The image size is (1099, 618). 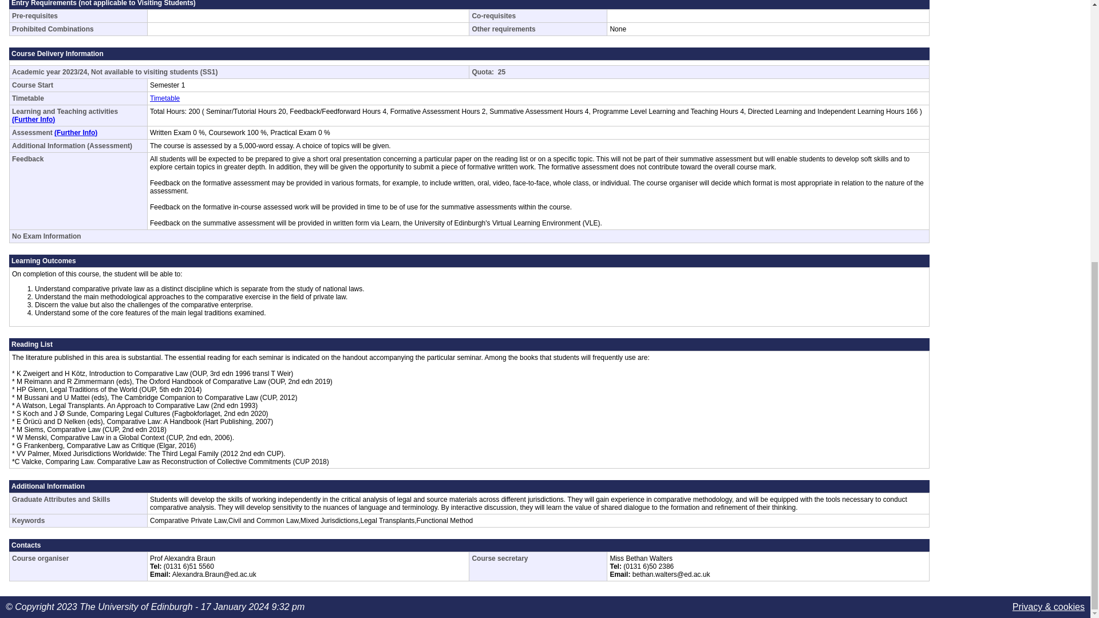 What do you see at coordinates (165, 98) in the screenshot?
I see `Timetable` at bounding box center [165, 98].